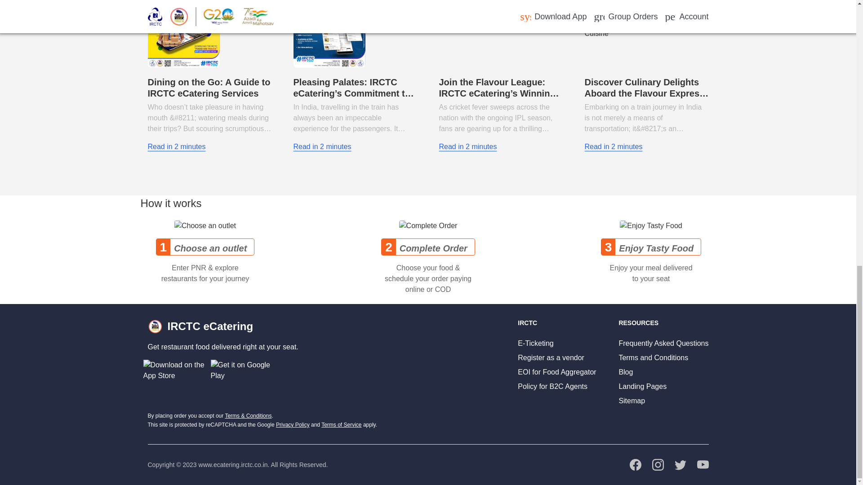 The height and width of the screenshot is (485, 863). I want to click on www.ecatering.irctc.co.in, so click(233, 465).